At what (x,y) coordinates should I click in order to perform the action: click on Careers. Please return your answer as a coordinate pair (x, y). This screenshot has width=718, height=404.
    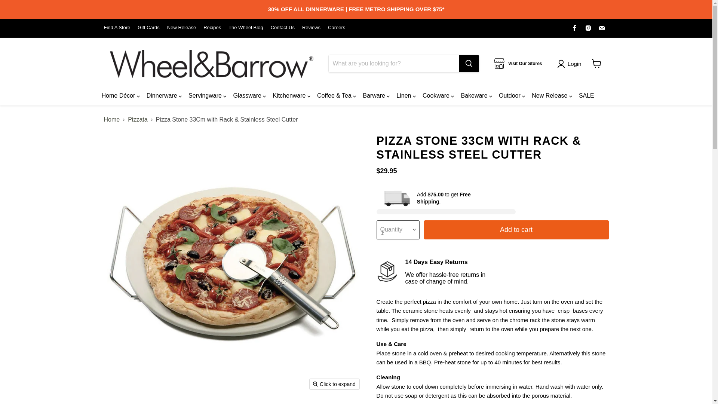
    Looking at the image, I should click on (337, 28).